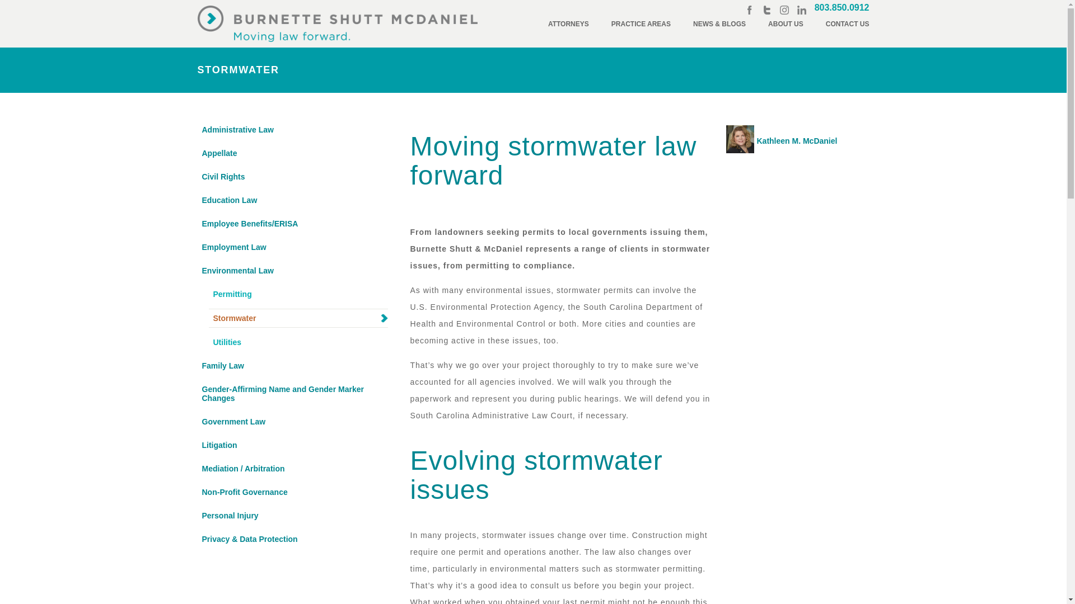  Describe the element at coordinates (292, 200) in the screenshot. I see `Education Law` at that location.